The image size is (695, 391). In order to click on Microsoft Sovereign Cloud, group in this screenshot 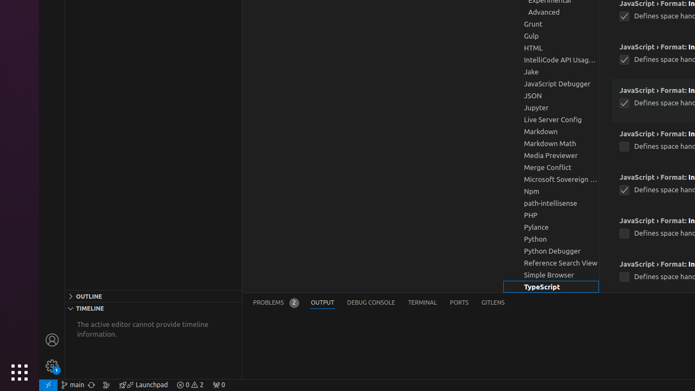, I will do `click(551, 179)`.